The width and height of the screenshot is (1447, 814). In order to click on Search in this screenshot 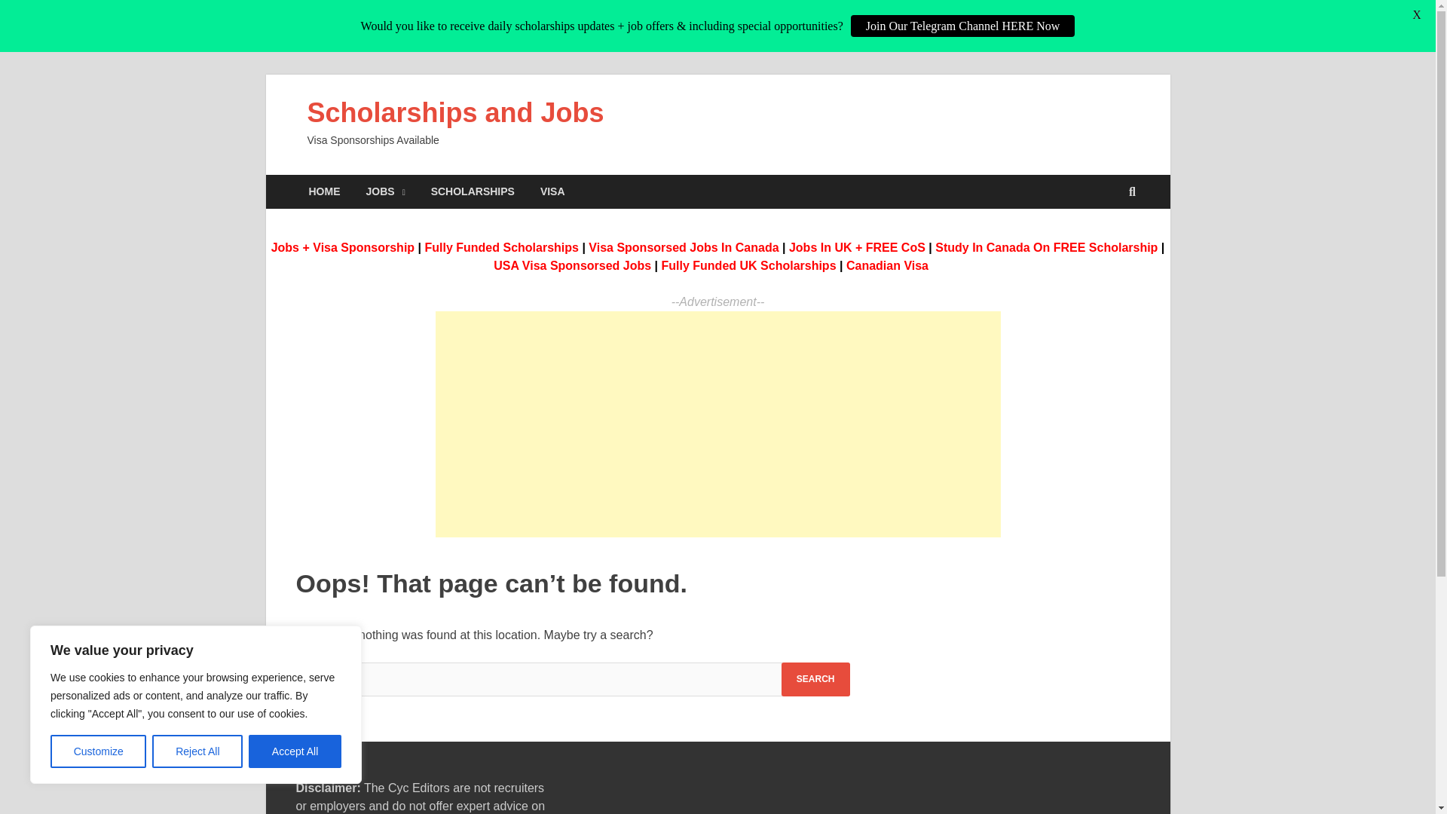, I will do `click(815, 680)`.